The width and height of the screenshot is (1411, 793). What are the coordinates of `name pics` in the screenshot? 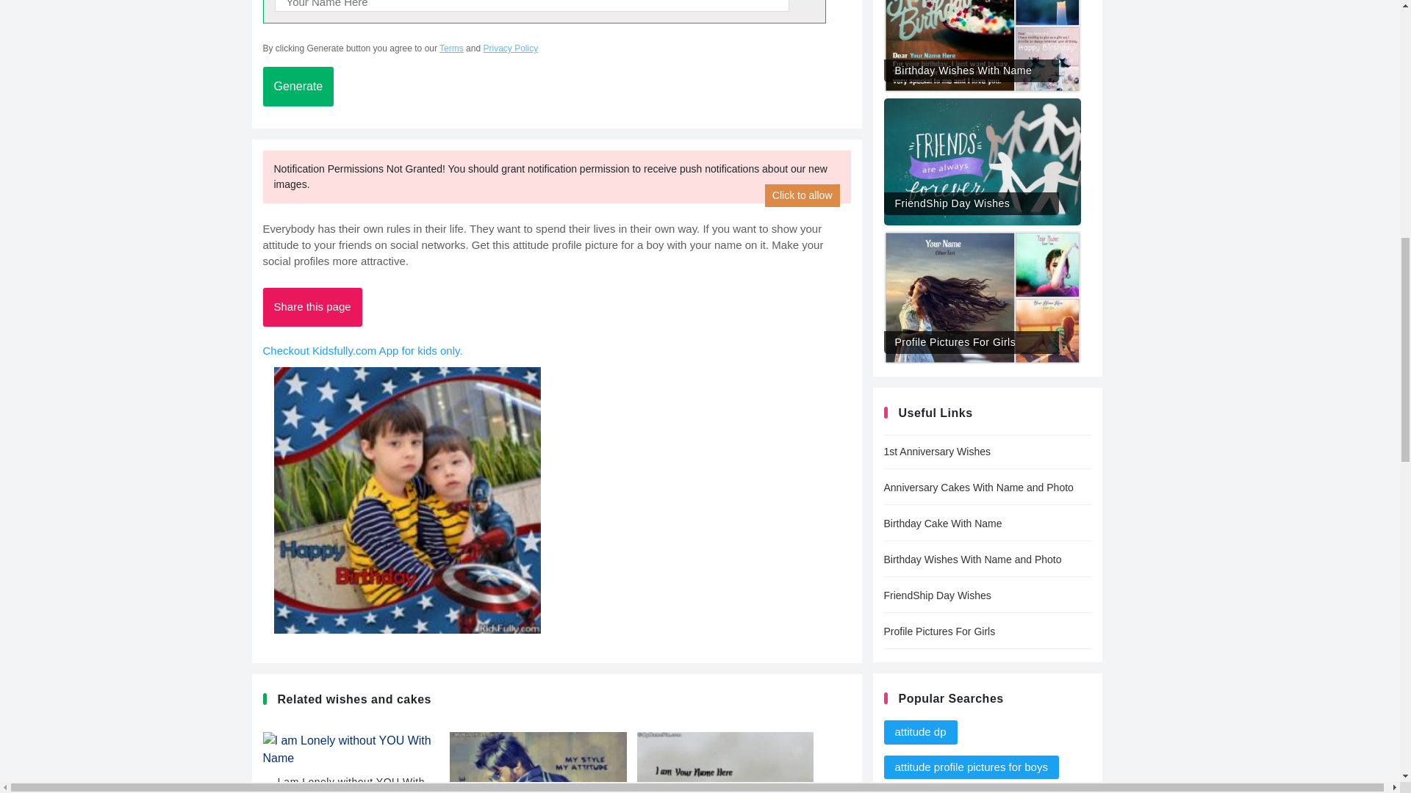 It's located at (919, 792).